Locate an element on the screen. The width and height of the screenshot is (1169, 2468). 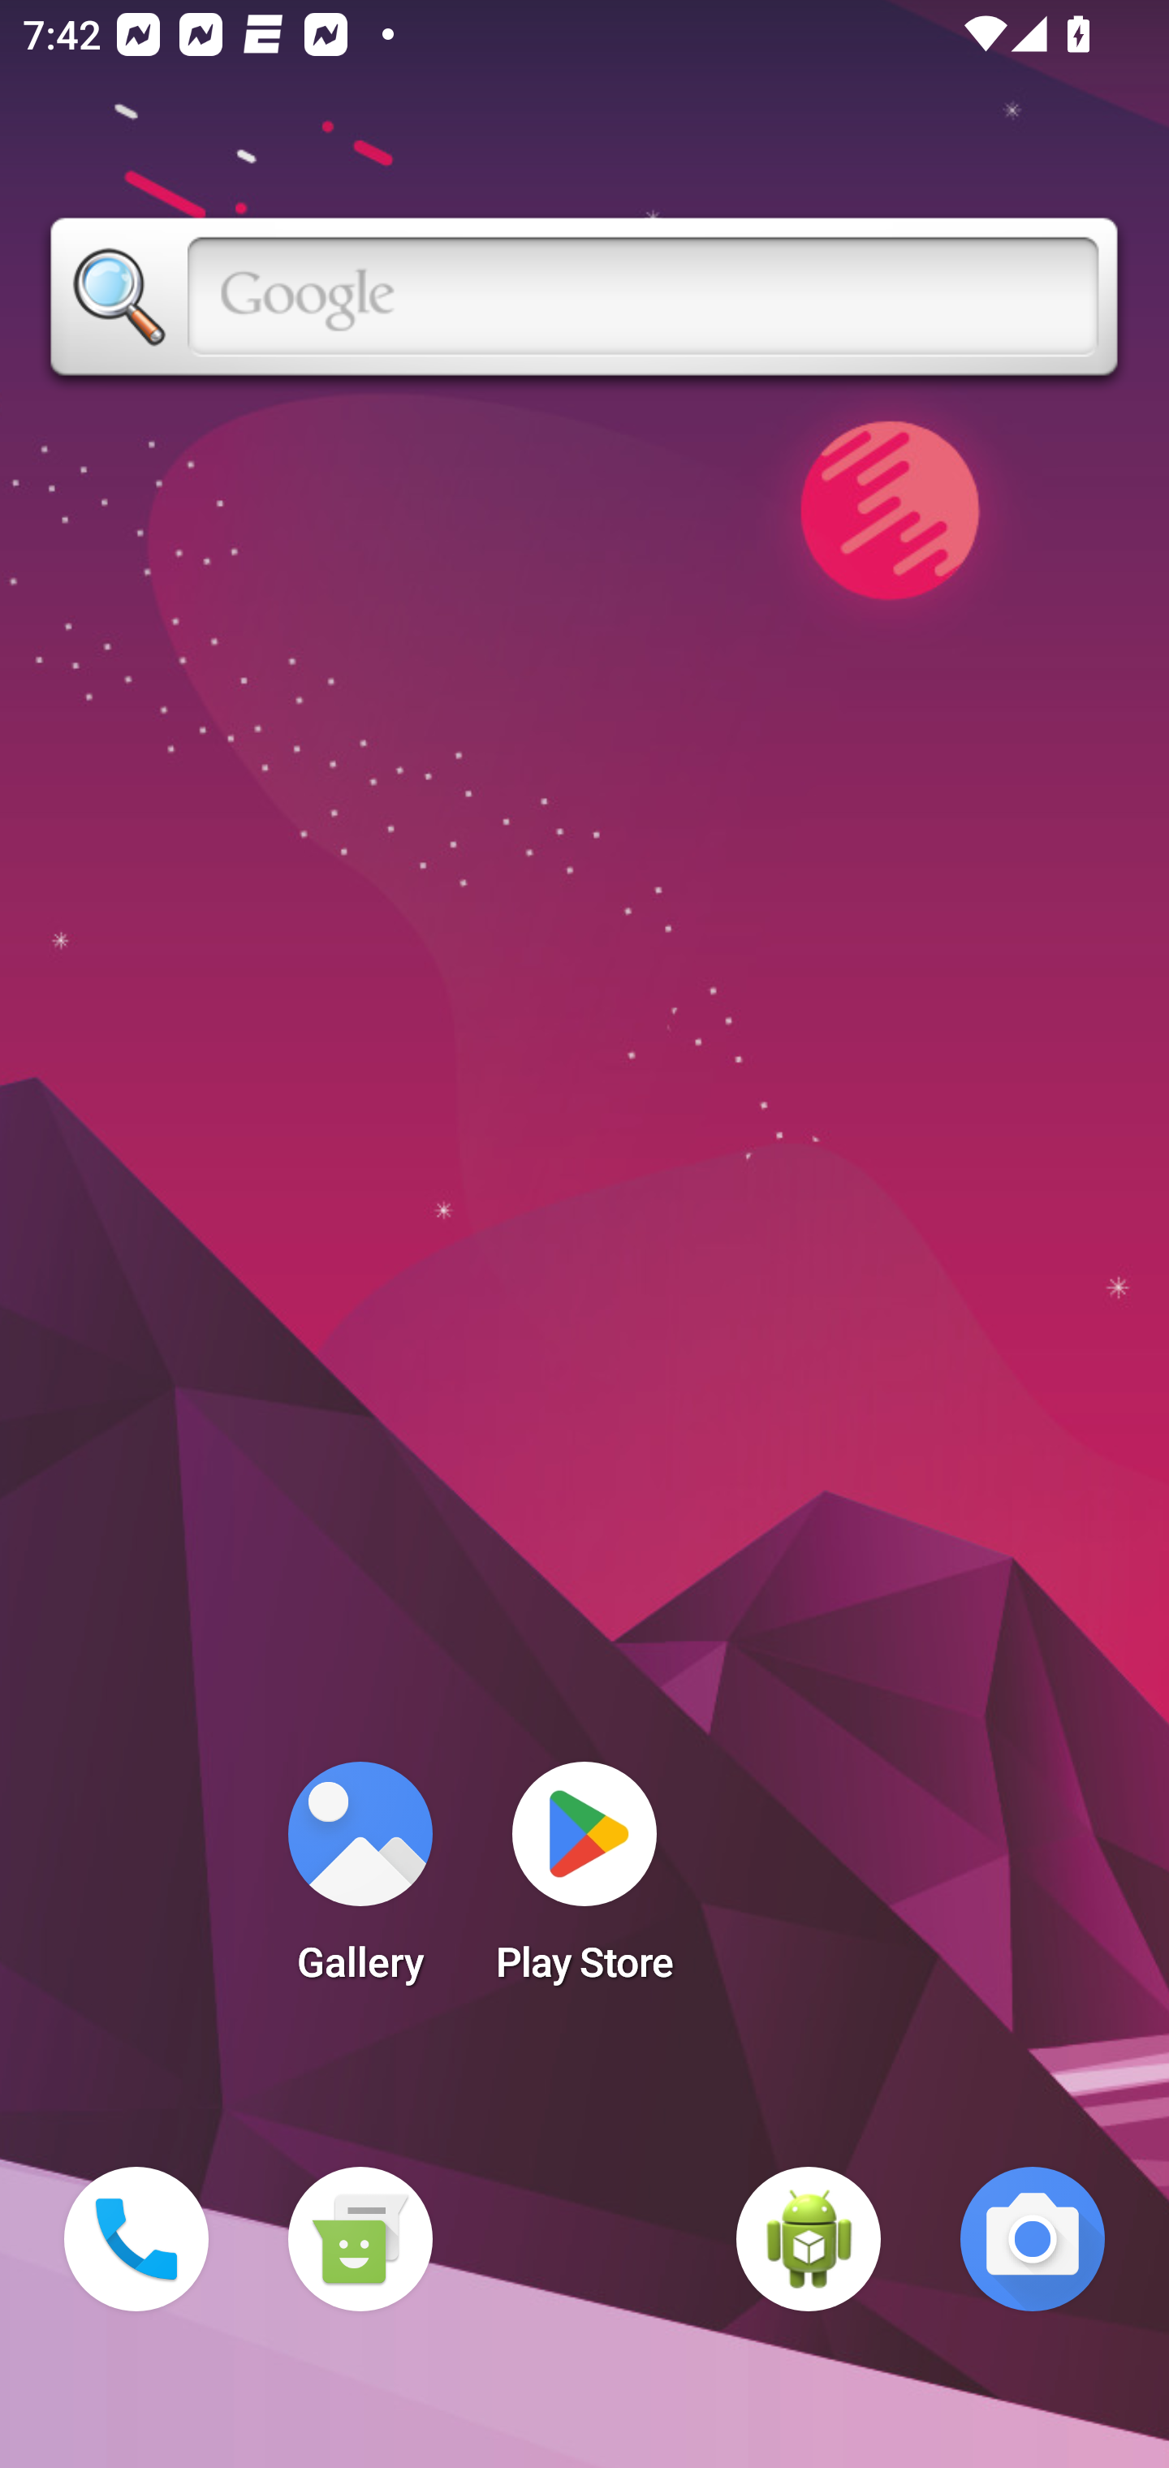
Messaging is located at coordinates (360, 2239).